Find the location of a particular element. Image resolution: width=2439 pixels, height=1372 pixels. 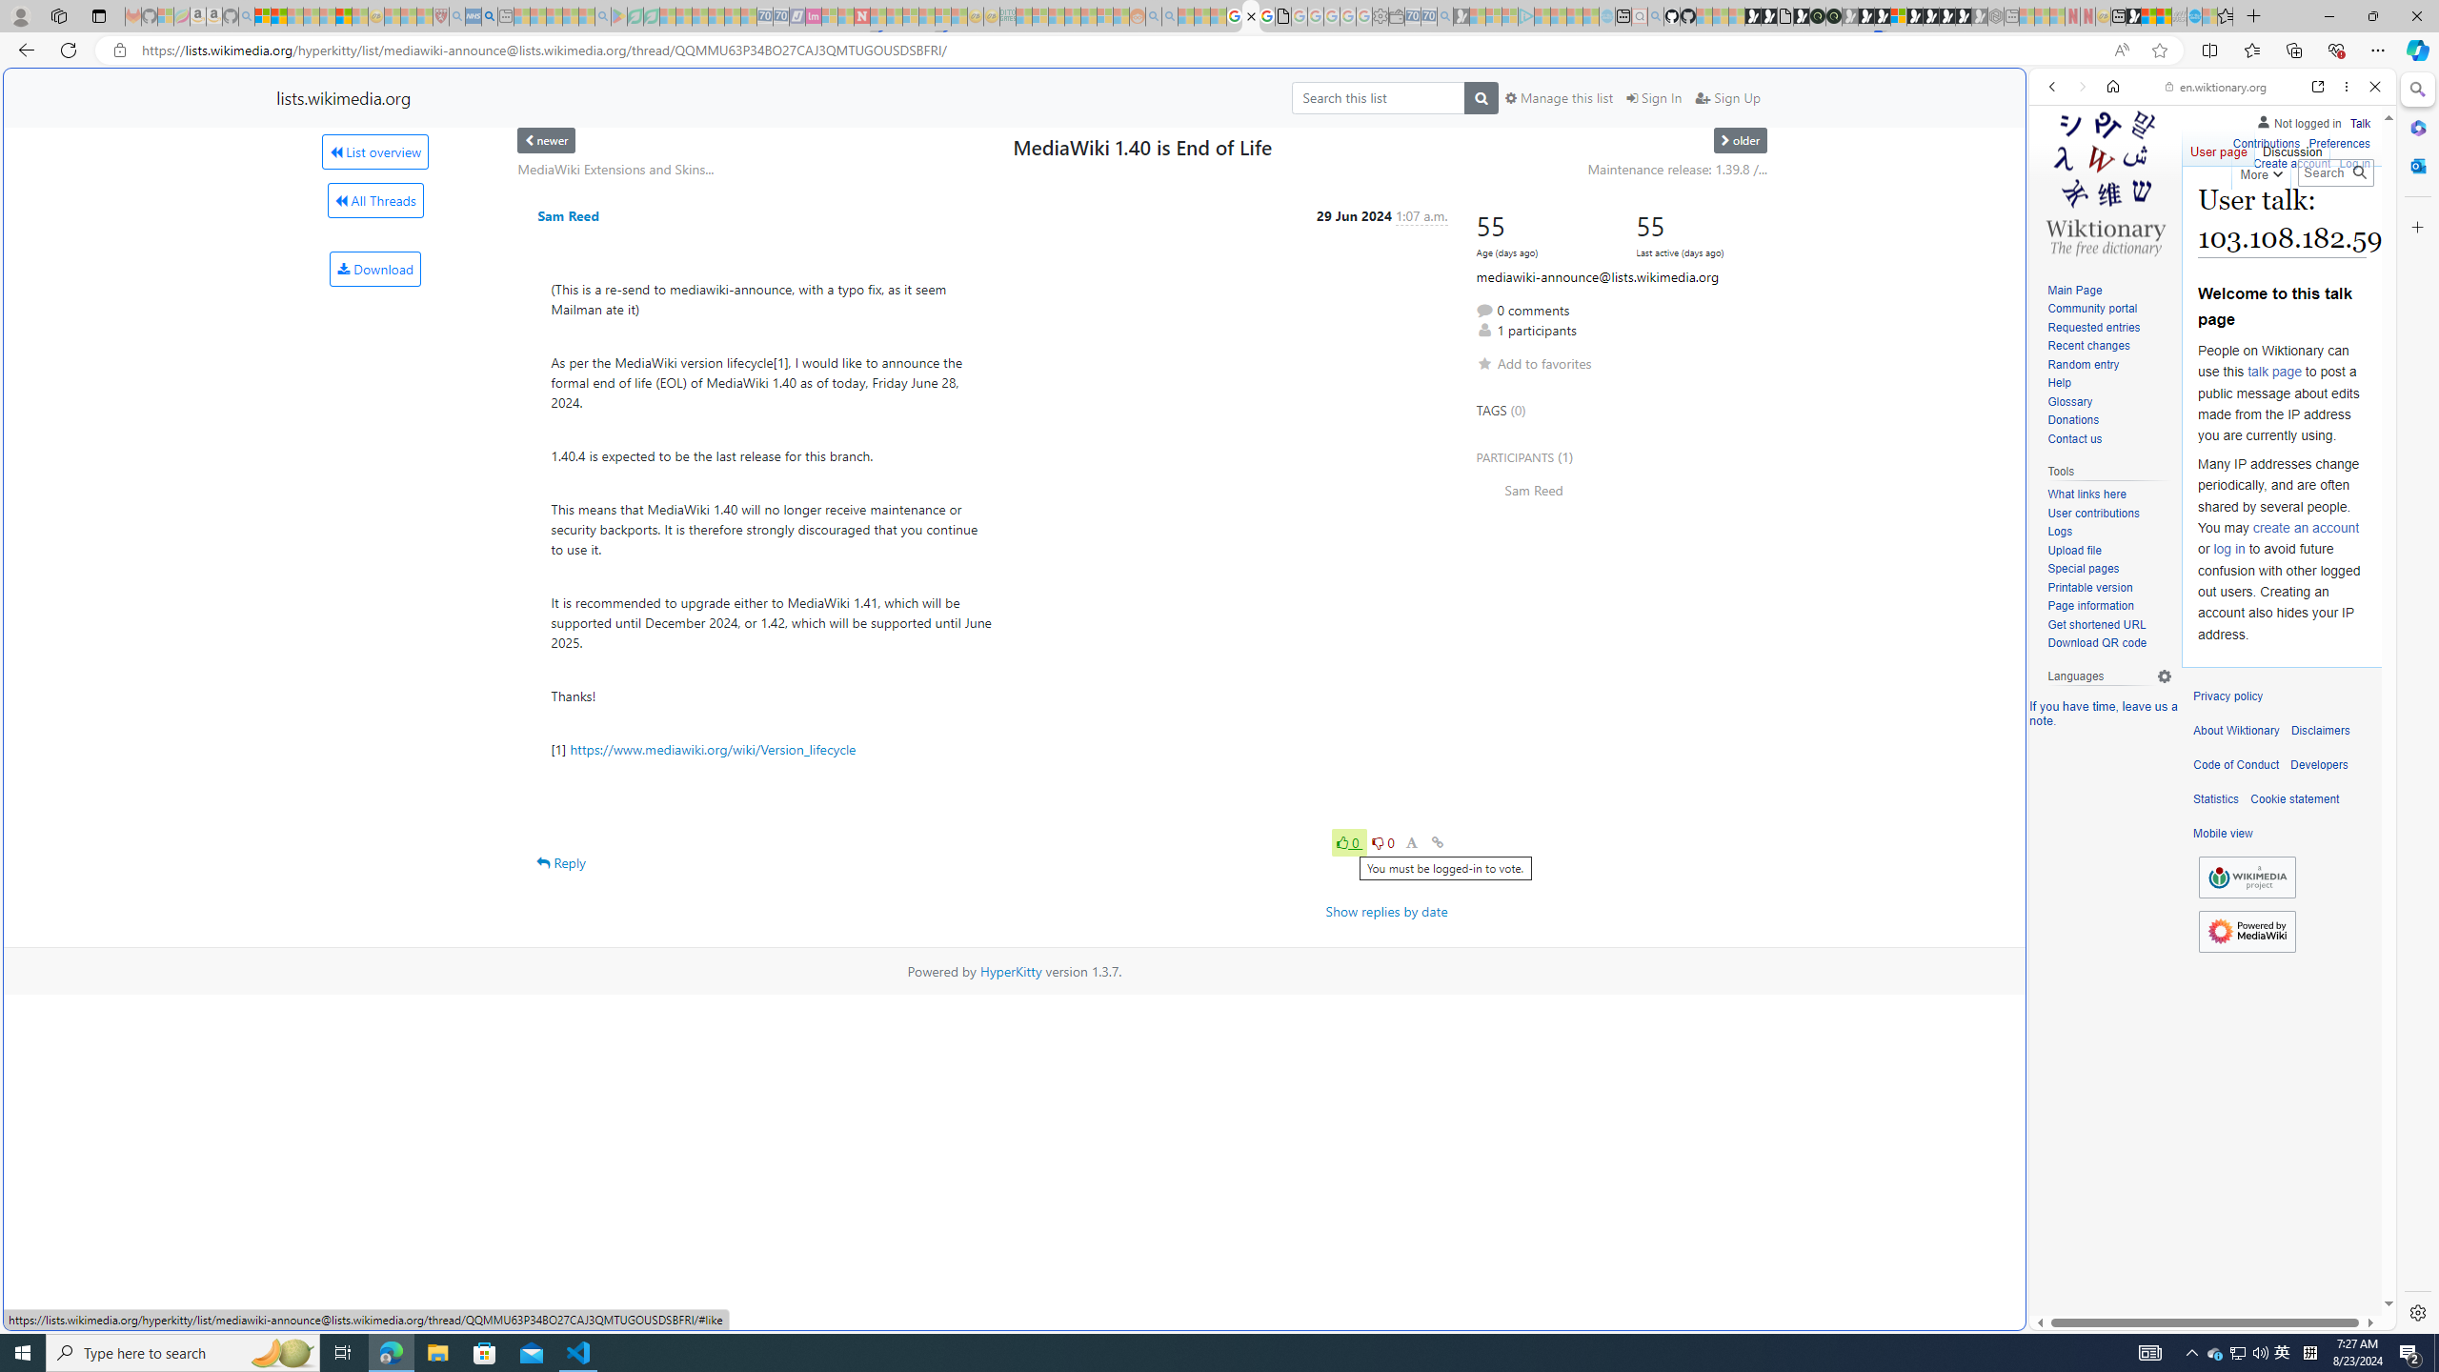

Community portal is located at coordinates (2092, 309).